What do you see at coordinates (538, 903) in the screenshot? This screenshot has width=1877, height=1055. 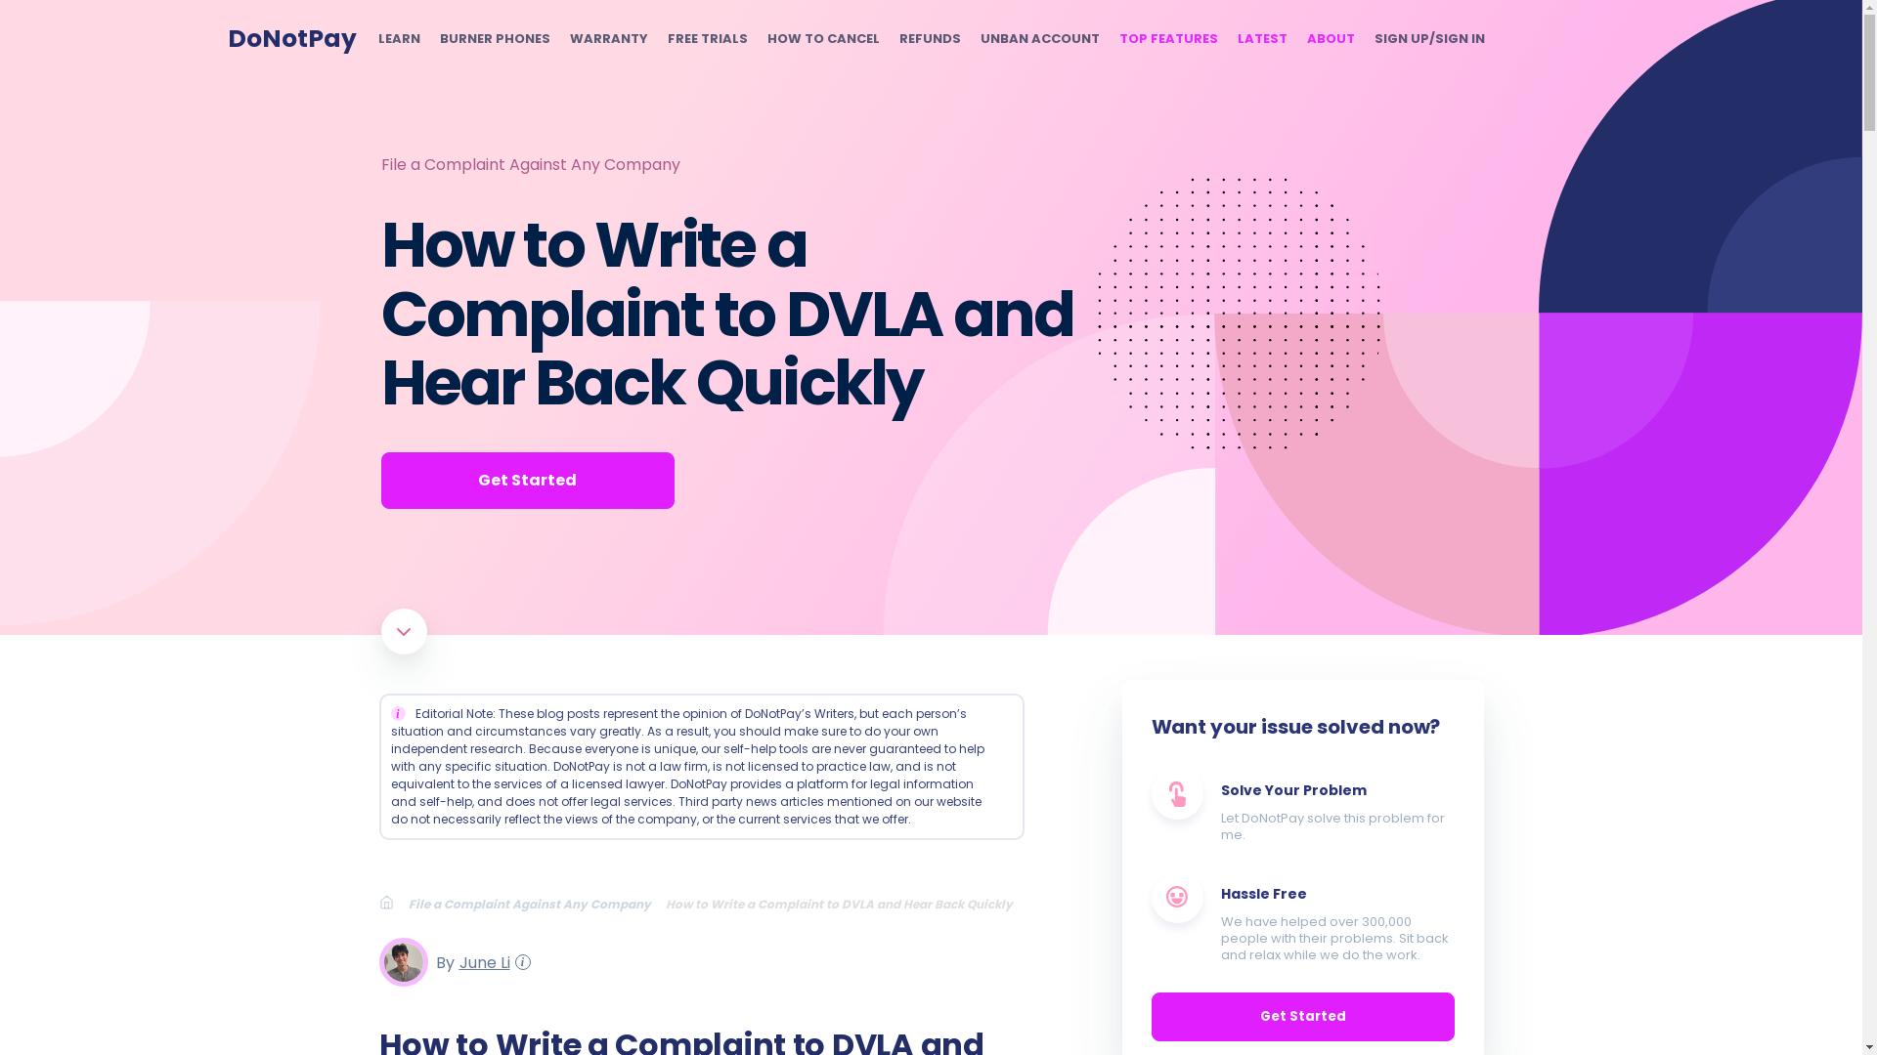 I see `File a Complaint Against Any Company` at bounding box center [538, 903].